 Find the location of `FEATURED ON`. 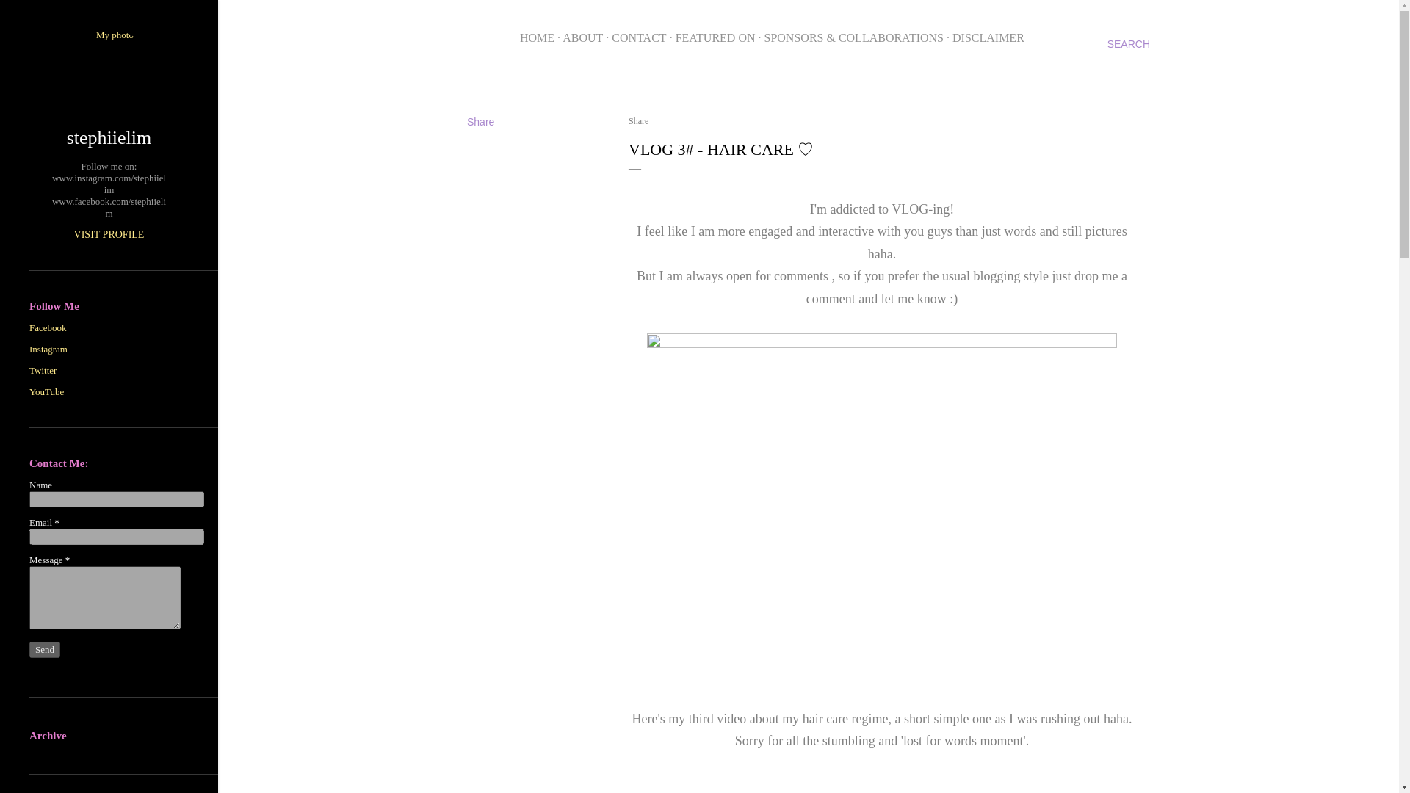

FEATURED ON is located at coordinates (715, 38).